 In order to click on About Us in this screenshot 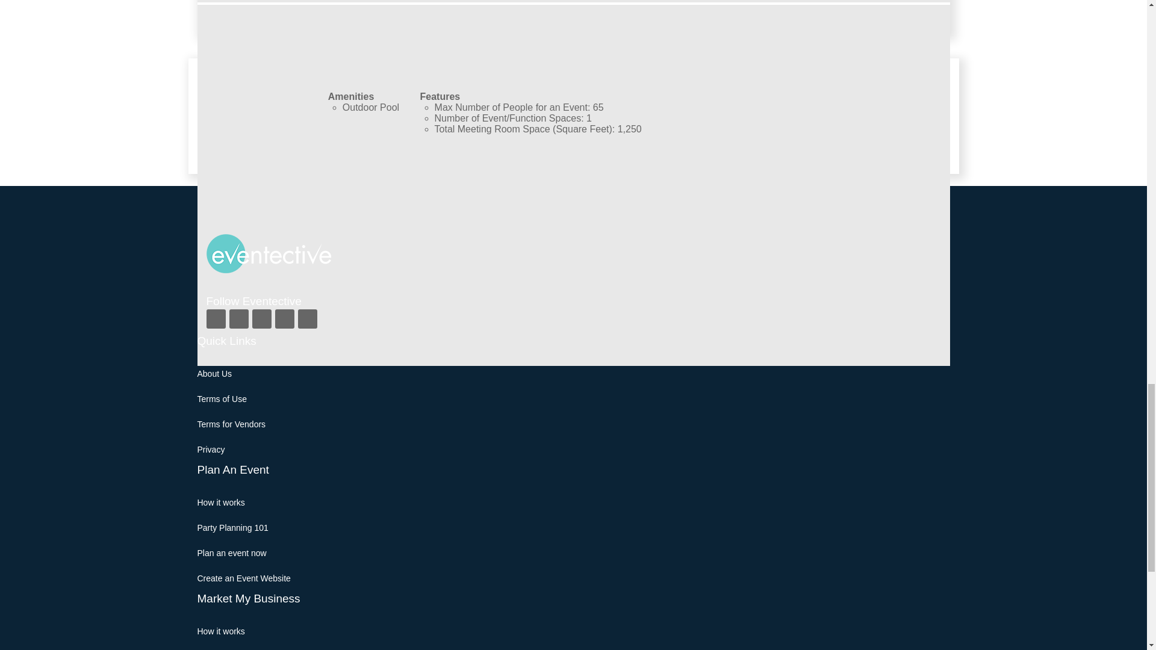, I will do `click(214, 373)`.